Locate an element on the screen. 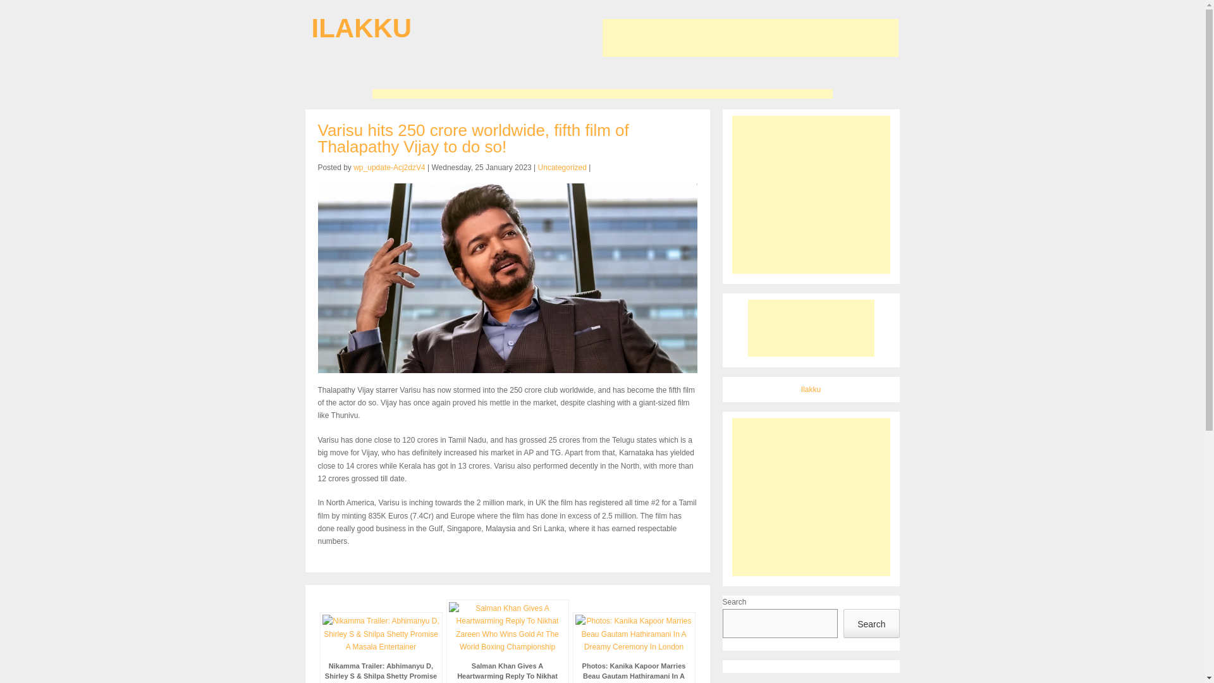 This screenshot has width=1214, height=683. Uncategorized is located at coordinates (561, 168).